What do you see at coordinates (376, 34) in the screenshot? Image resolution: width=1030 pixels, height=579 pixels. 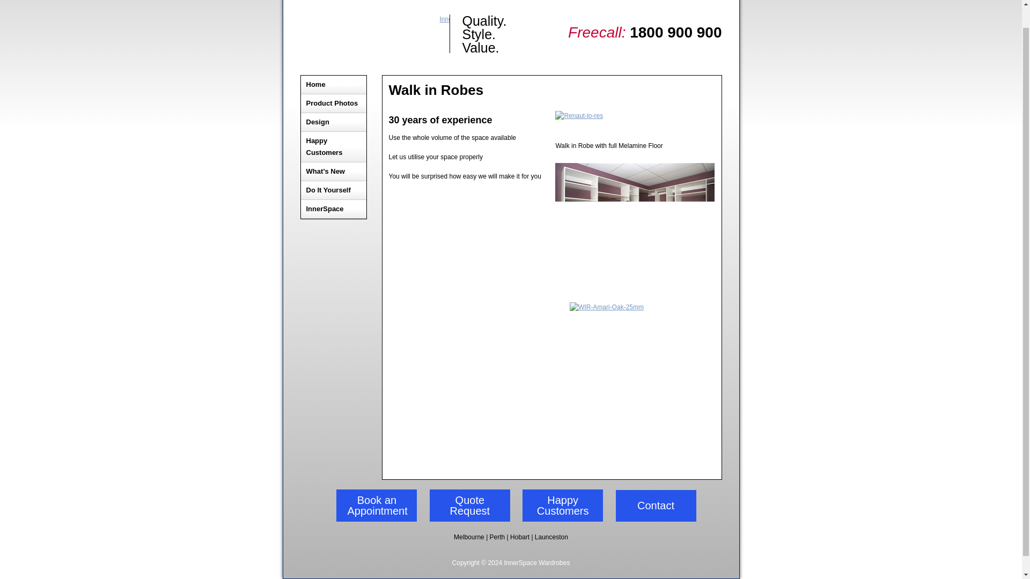 I see `InnerSpace Wardrobes` at bounding box center [376, 34].